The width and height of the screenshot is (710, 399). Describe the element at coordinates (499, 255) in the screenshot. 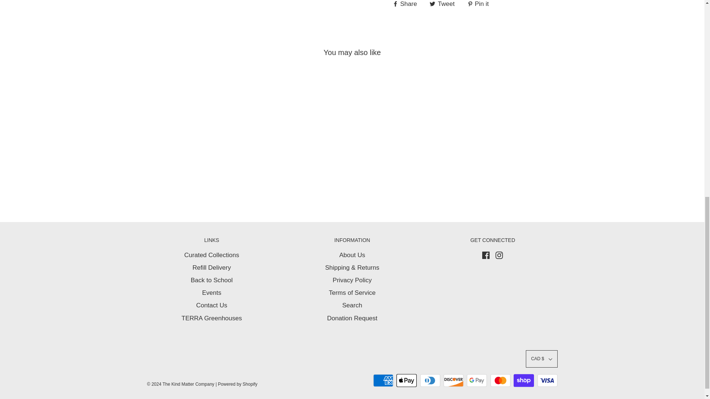

I see `Instagram icon` at that location.